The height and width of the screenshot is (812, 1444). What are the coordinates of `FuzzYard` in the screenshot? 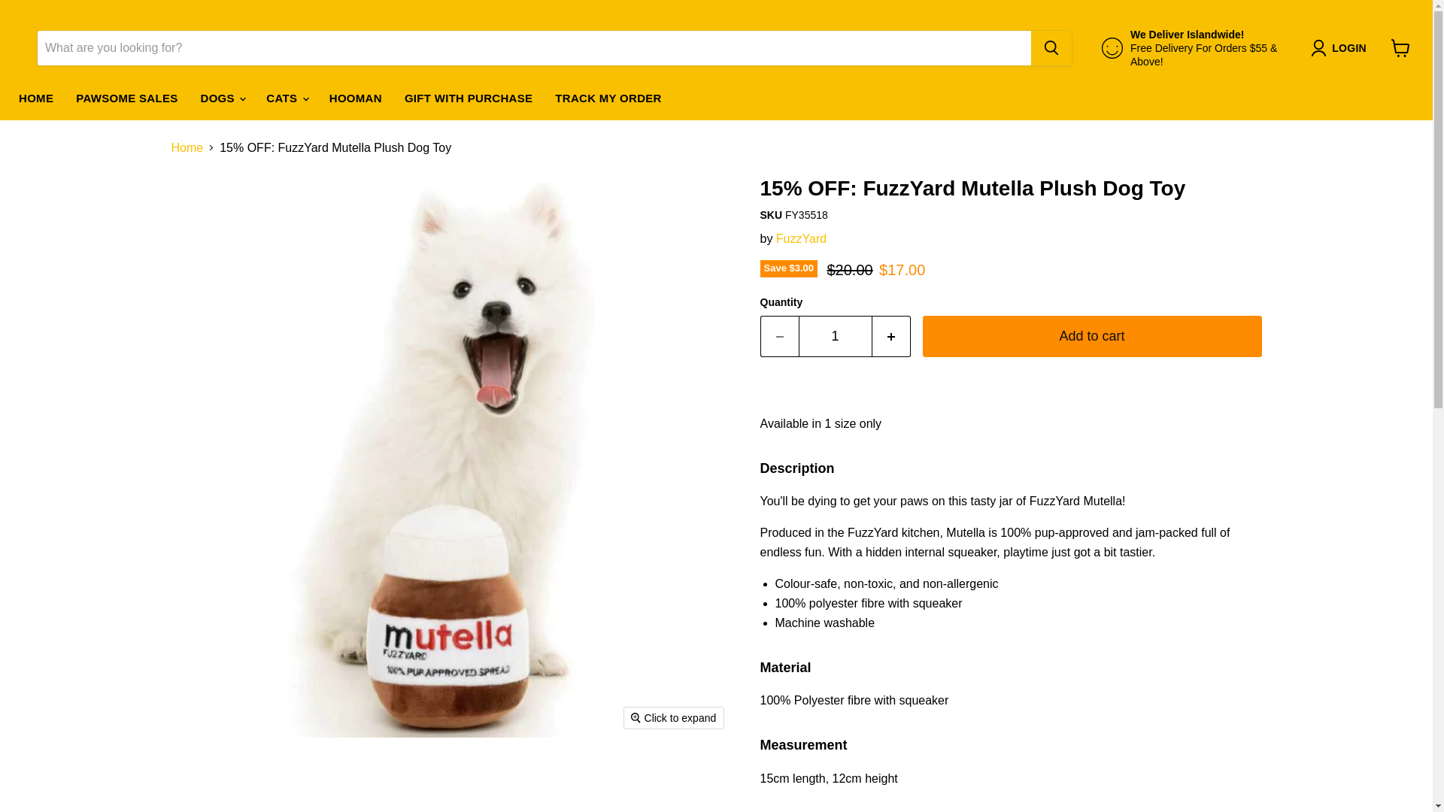 It's located at (801, 238).